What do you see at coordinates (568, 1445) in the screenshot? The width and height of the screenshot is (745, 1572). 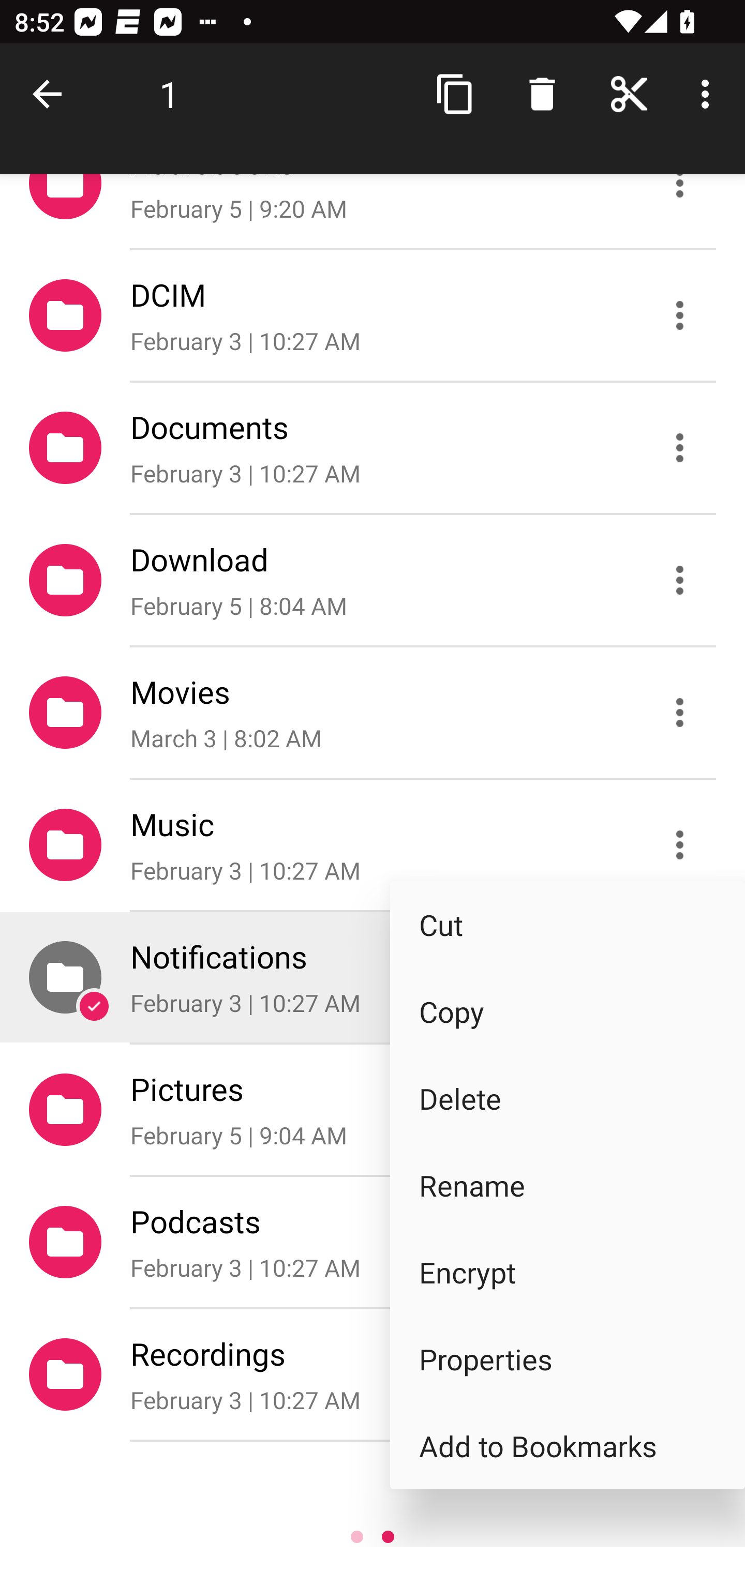 I see `Add to Bookmarks` at bounding box center [568, 1445].